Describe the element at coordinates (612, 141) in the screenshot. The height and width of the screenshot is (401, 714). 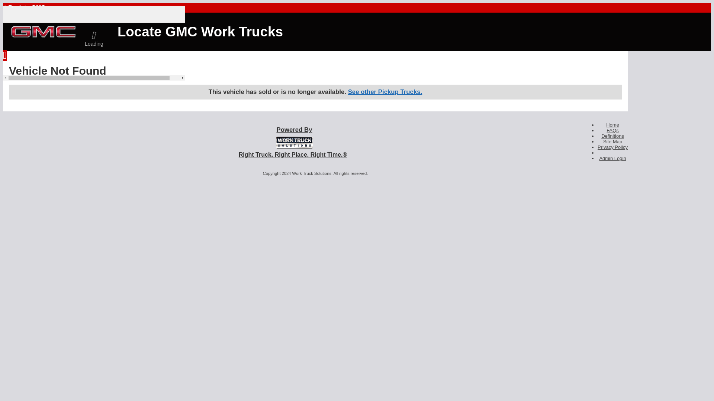
I see `Site Map` at that location.